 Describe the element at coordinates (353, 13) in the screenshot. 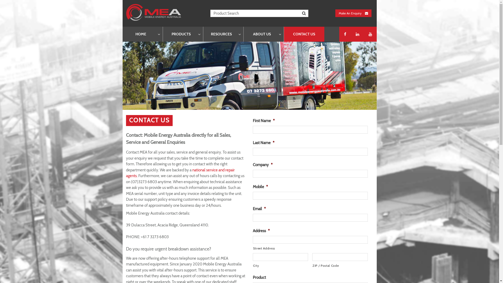

I see `Make An Enquiry` at that location.